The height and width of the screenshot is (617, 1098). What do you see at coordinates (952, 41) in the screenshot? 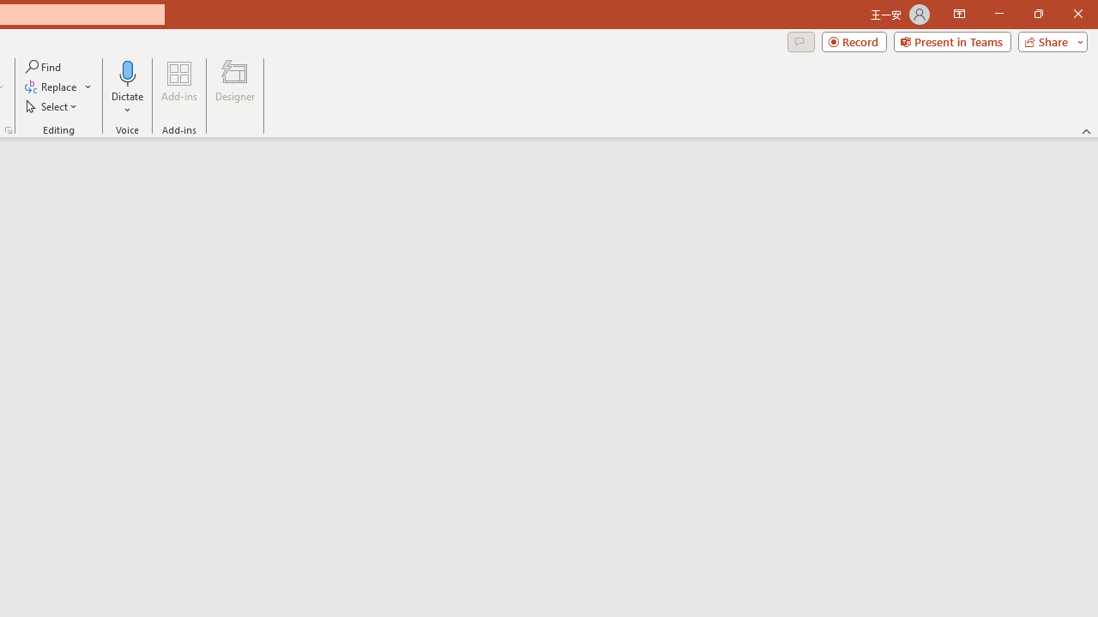
I see `Present in Teams` at bounding box center [952, 41].